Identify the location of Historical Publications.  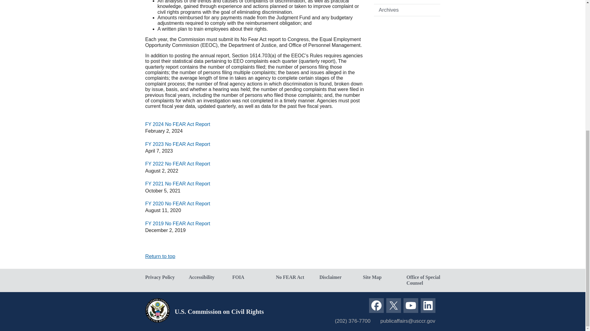
(407, 2).